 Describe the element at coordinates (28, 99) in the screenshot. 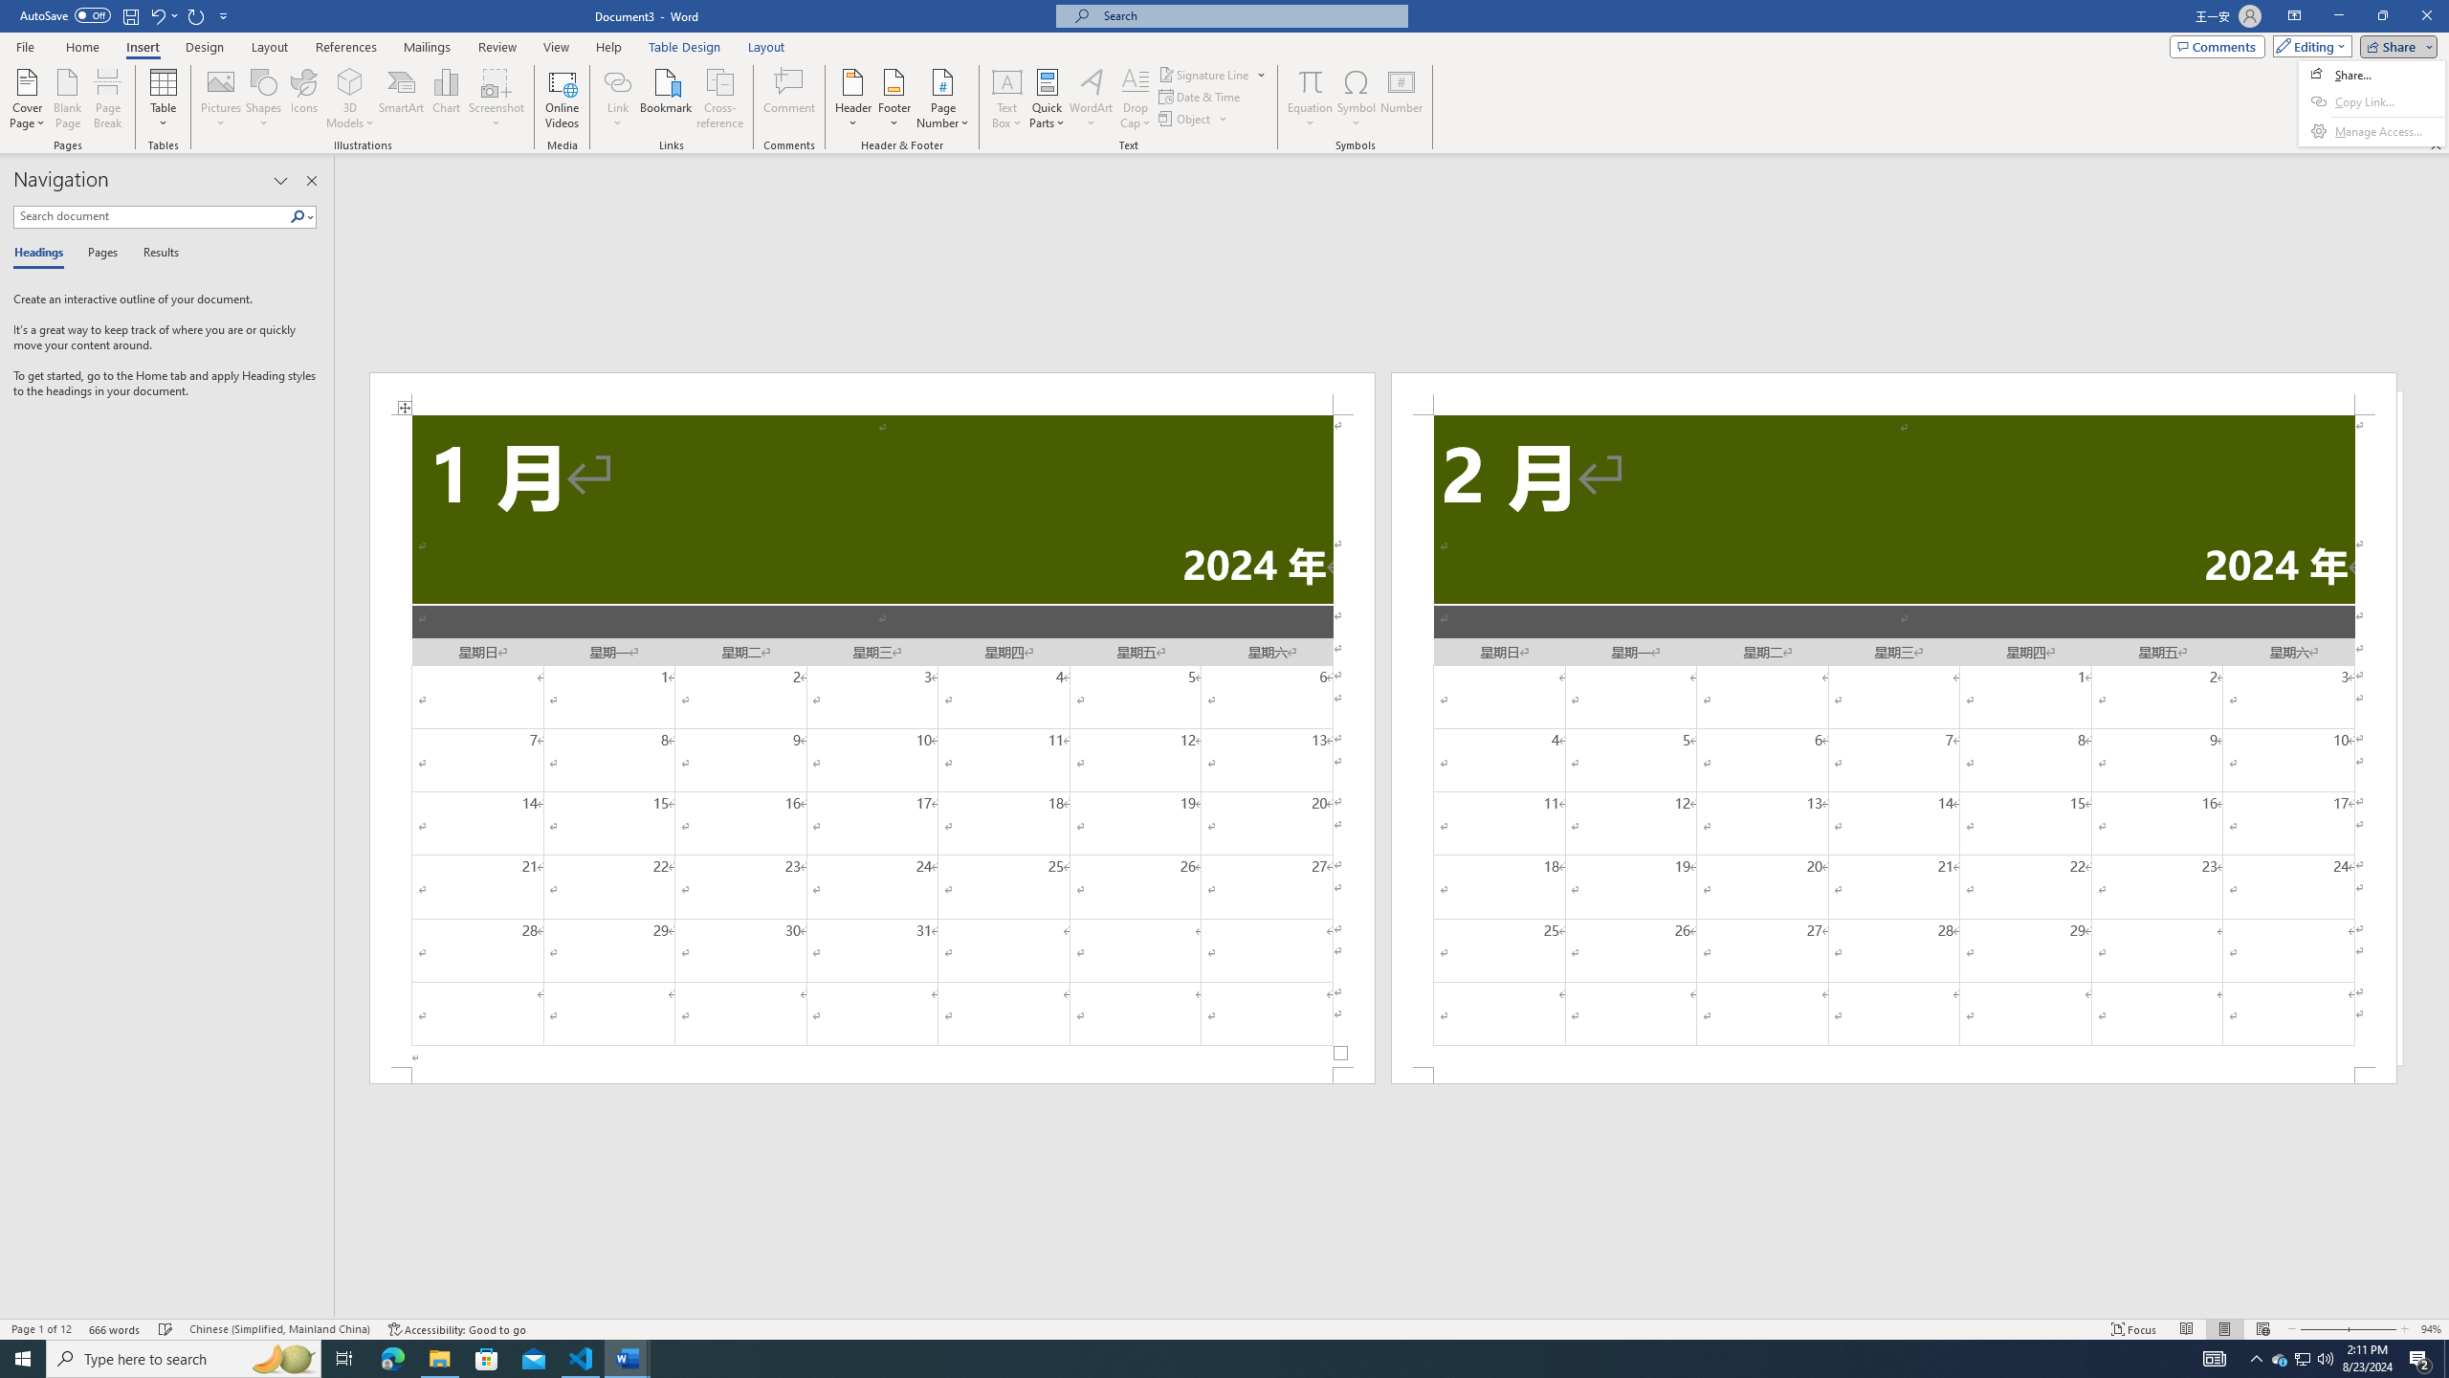

I see `Cover Page` at that location.